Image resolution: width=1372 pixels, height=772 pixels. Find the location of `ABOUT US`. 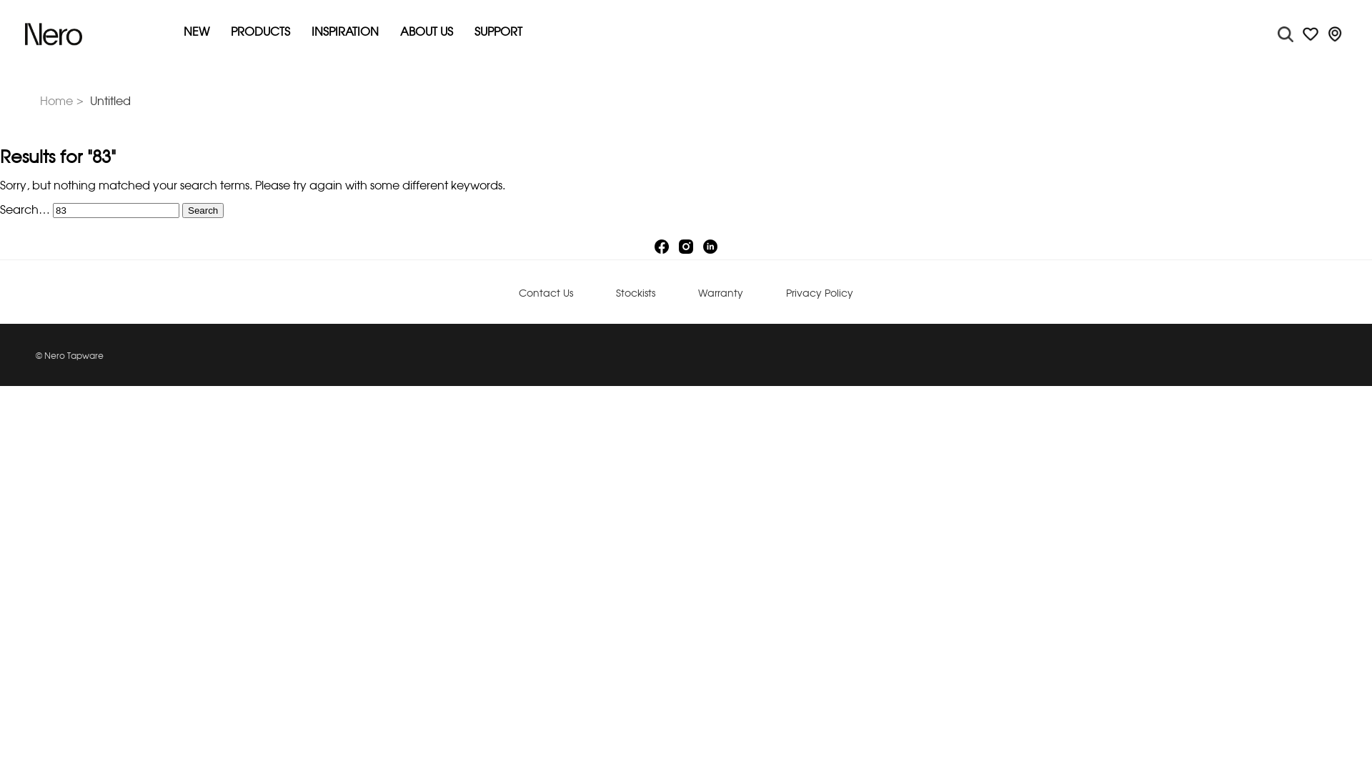

ABOUT US is located at coordinates (427, 33).